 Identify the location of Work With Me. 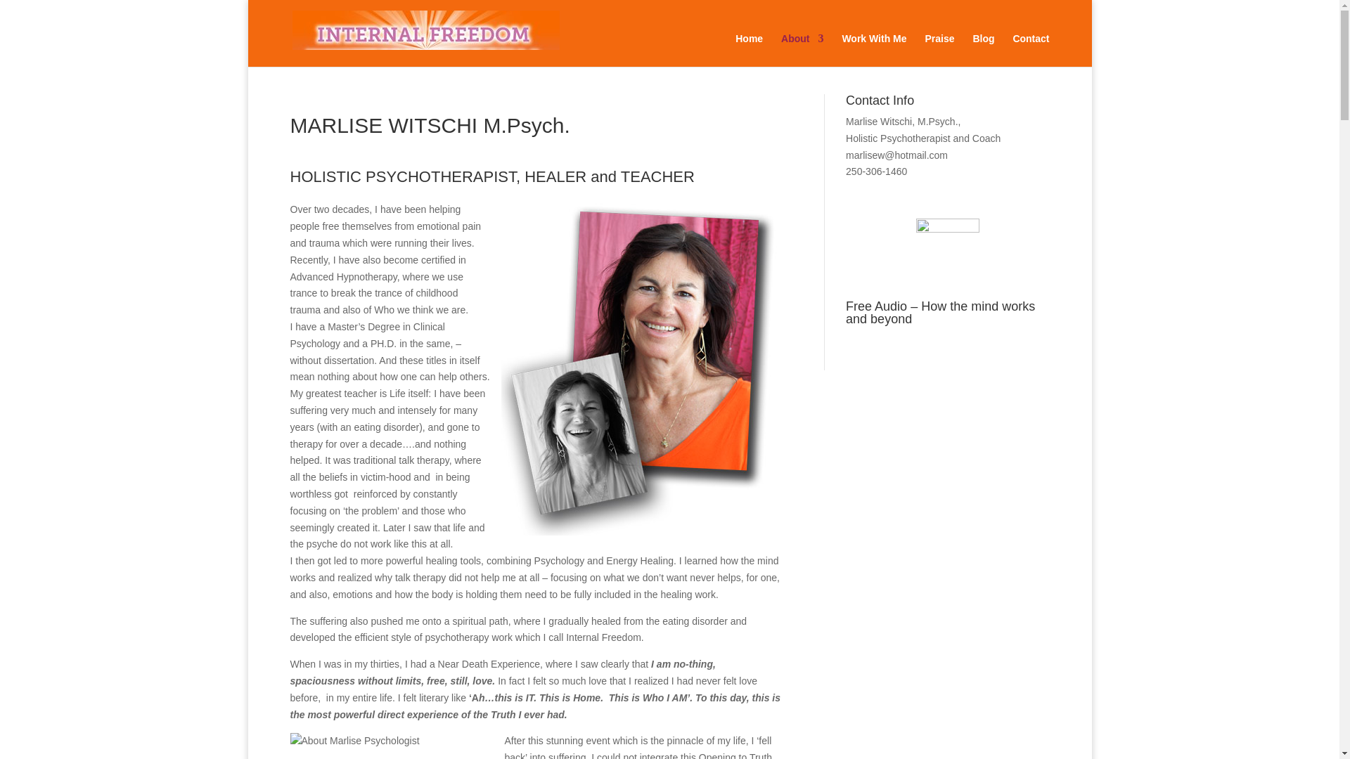
(873, 50).